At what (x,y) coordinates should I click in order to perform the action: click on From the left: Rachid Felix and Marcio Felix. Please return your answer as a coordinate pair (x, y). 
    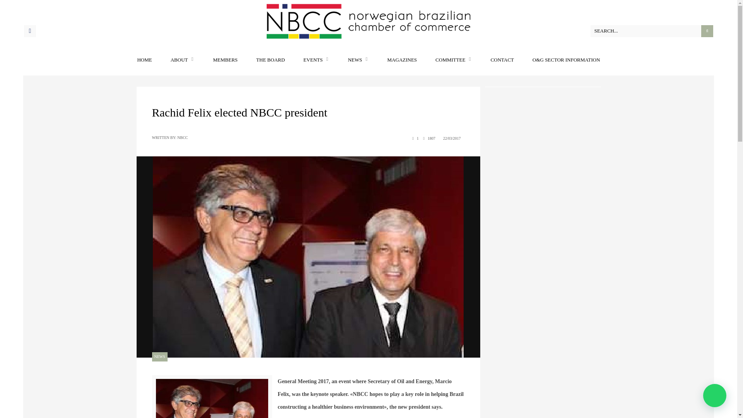
    Looking at the image, I should click on (212, 396).